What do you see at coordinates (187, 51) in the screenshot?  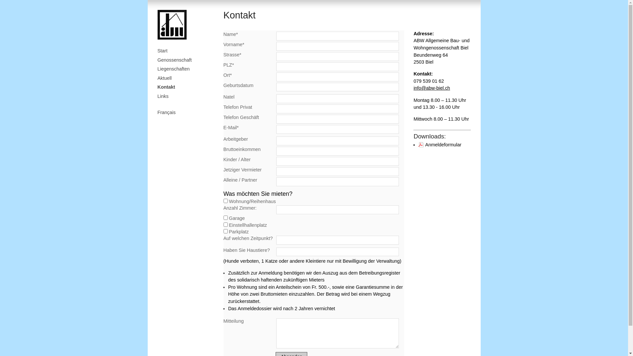 I see `Start` at bounding box center [187, 51].